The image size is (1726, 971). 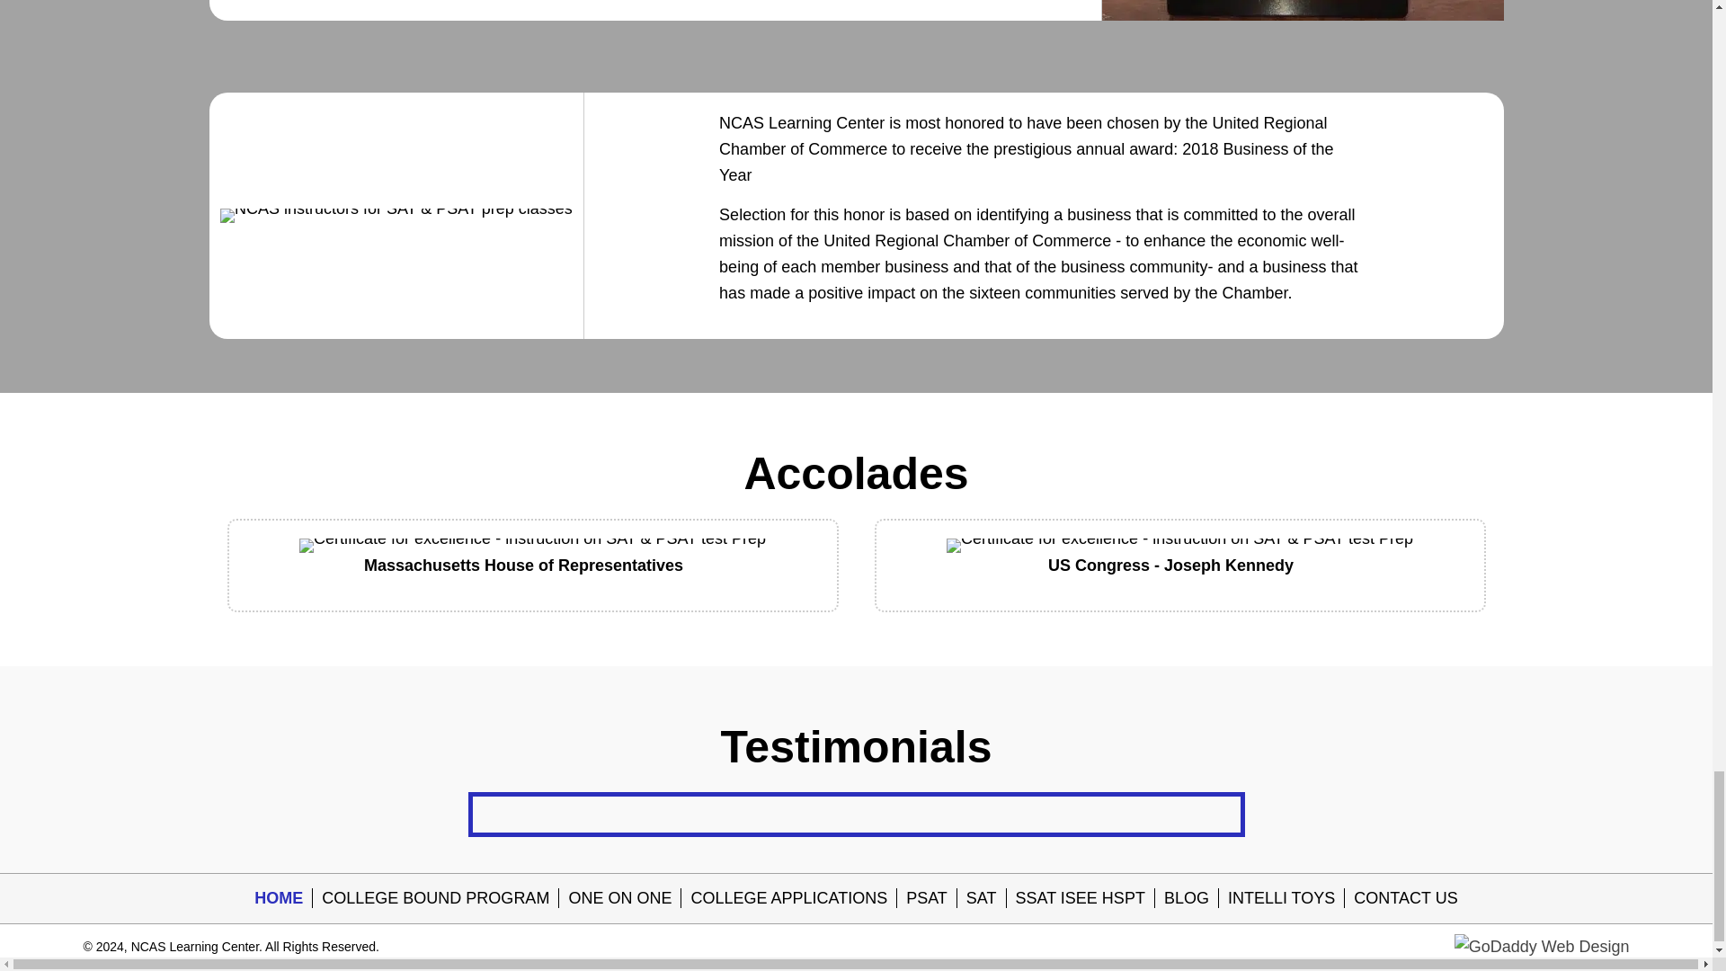 I want to click on CONTACT US, so click(x=1404, y=897).